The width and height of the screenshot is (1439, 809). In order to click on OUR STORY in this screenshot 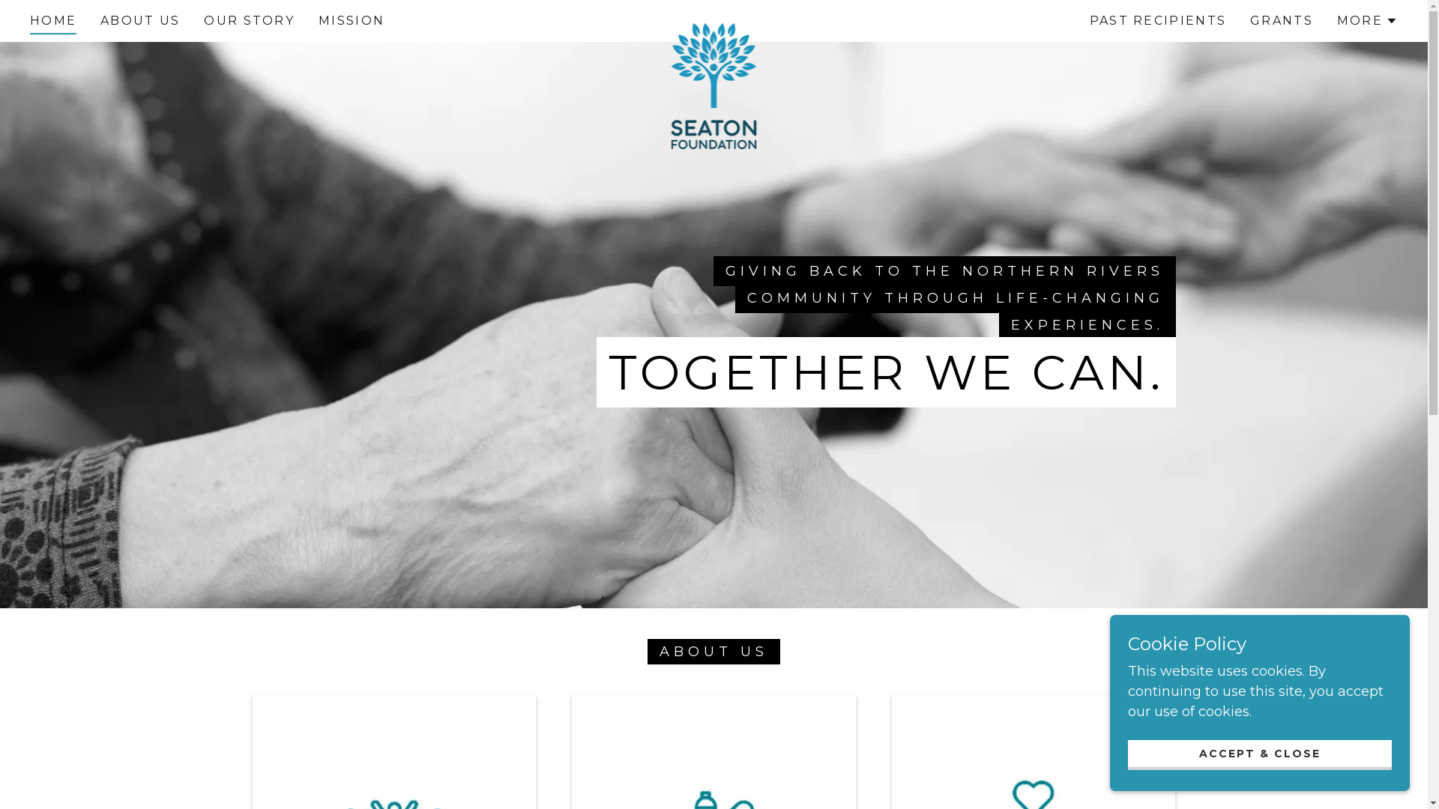, I will do `click(249, 21)`.